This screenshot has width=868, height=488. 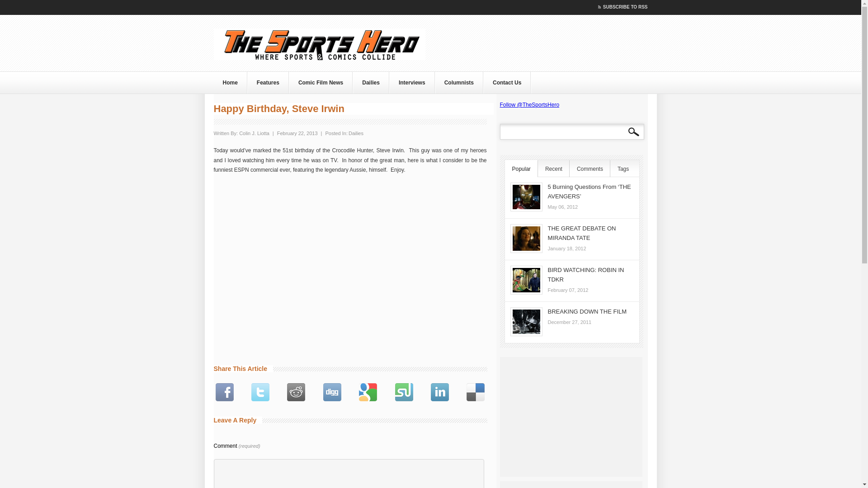 What do you see at coordinates (553, 169) in the screenshot?
I see `Recent` at bounding box center [553, 169].